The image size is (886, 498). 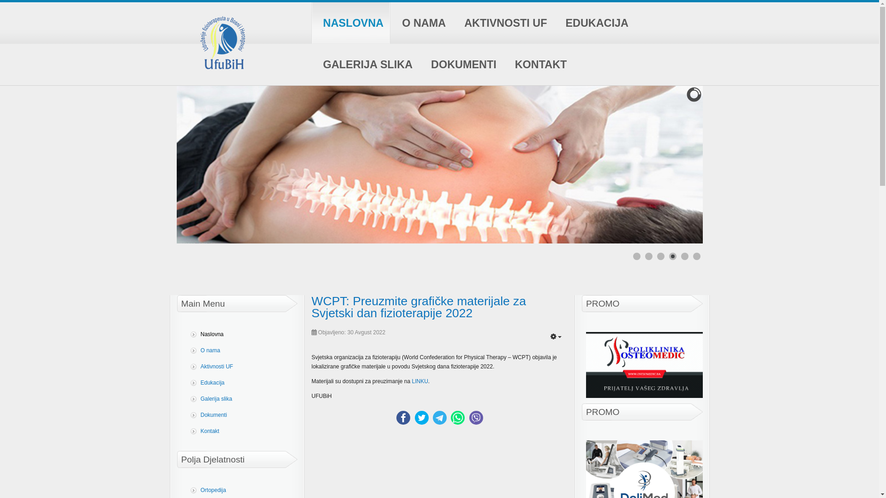 I want to click on Twitter, so click(x=422, y=418).